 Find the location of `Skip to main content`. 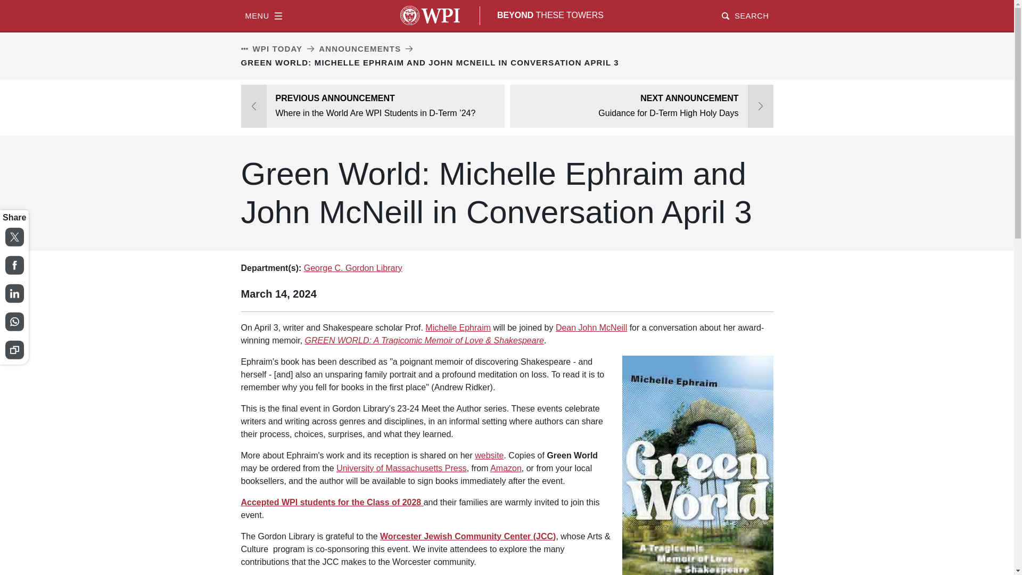

Skip to main content is located at coordinates (507, 1).